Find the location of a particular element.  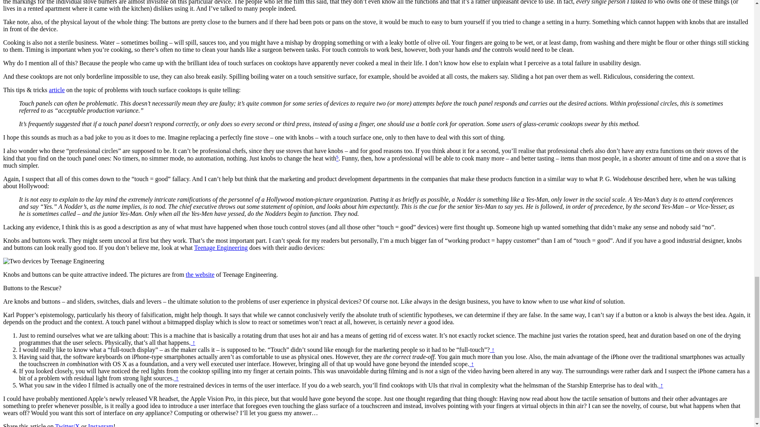

the website is located at coordinates (199, 274).